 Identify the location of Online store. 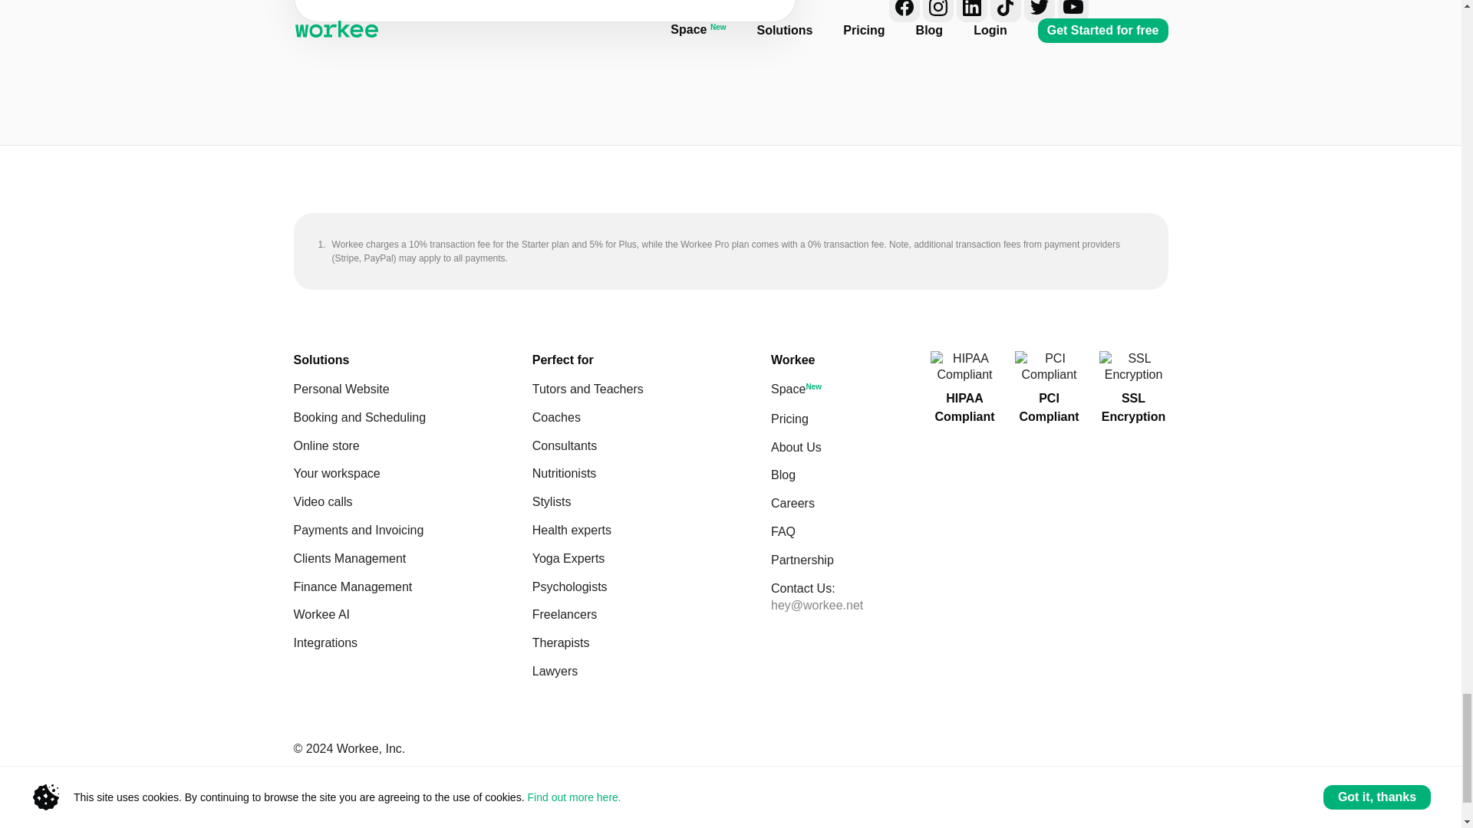
(413, 446).